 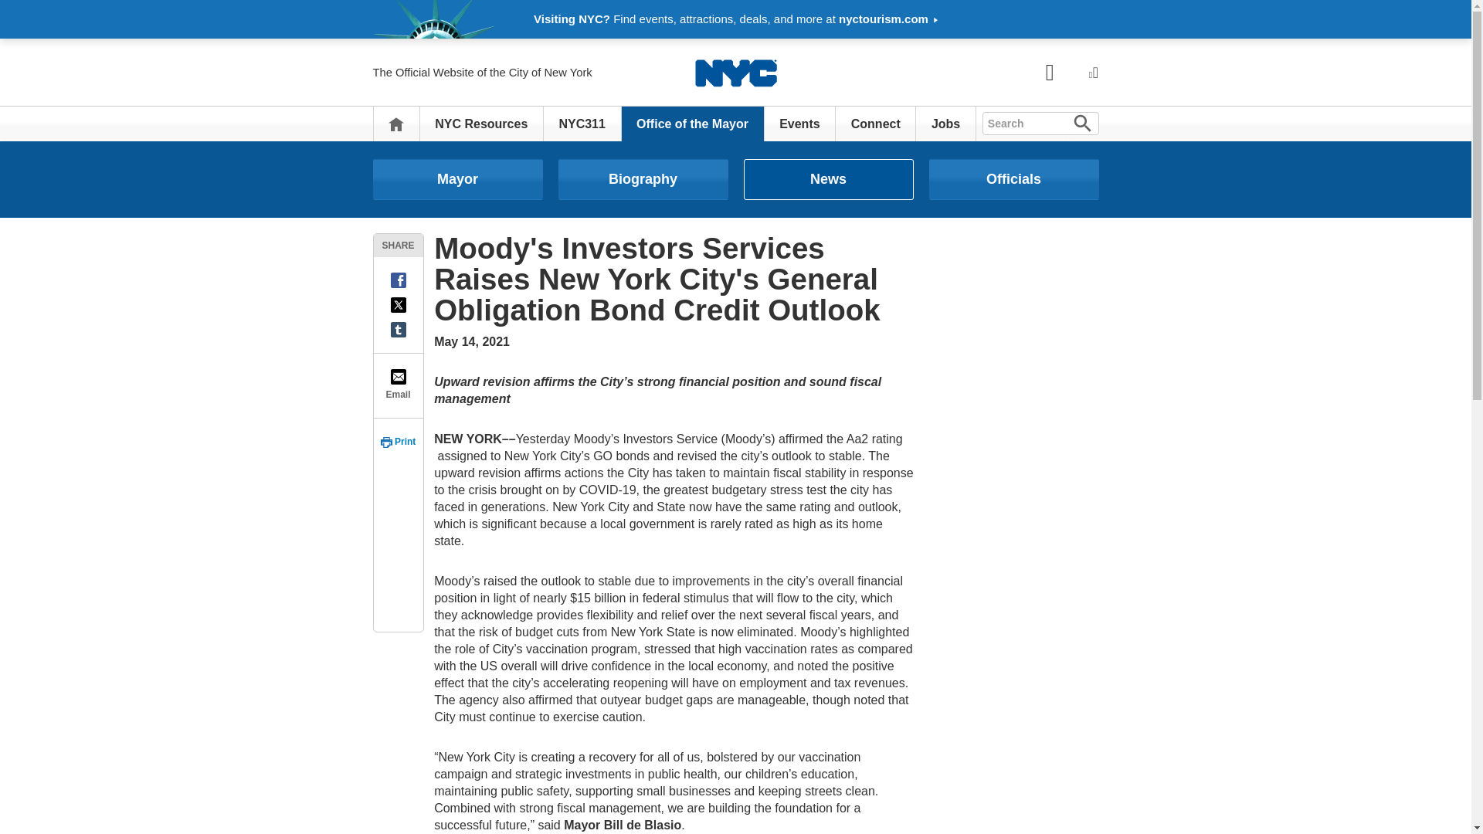 I want to click on Print, so click(x=398, y=442).